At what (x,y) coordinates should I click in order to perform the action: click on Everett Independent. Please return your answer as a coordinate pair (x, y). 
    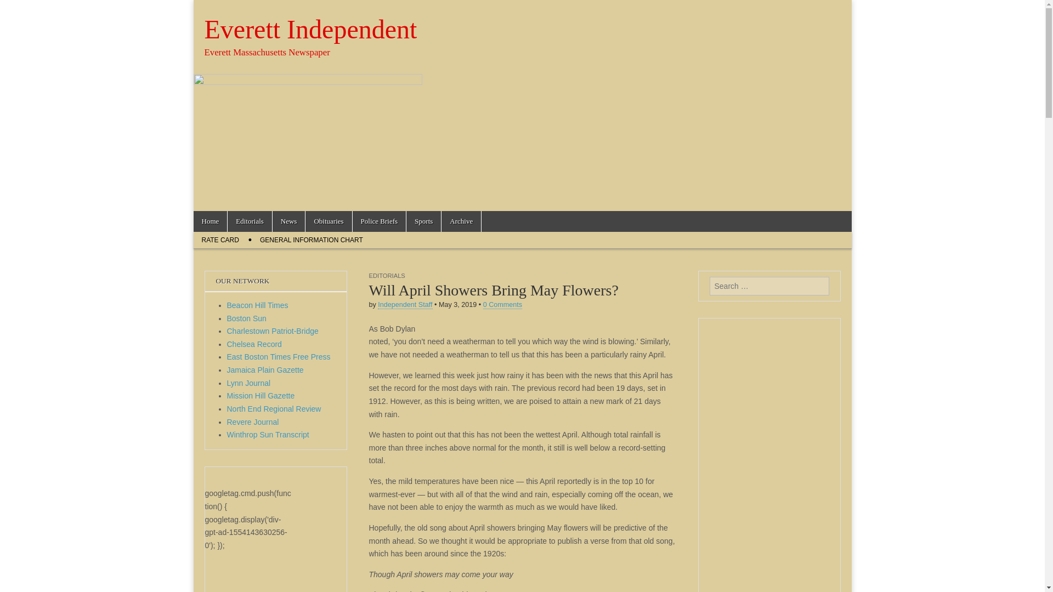
    Looking at the image, I should click on (310, 29).